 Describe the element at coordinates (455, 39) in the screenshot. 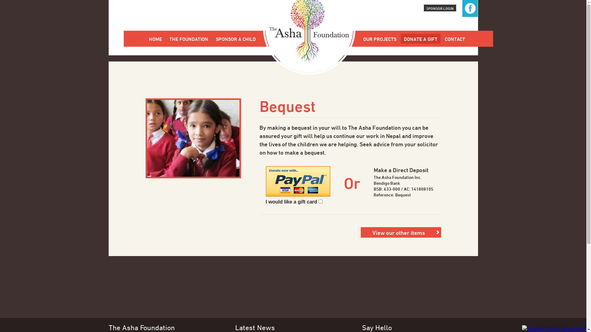

I see `CONTACT` at that location.